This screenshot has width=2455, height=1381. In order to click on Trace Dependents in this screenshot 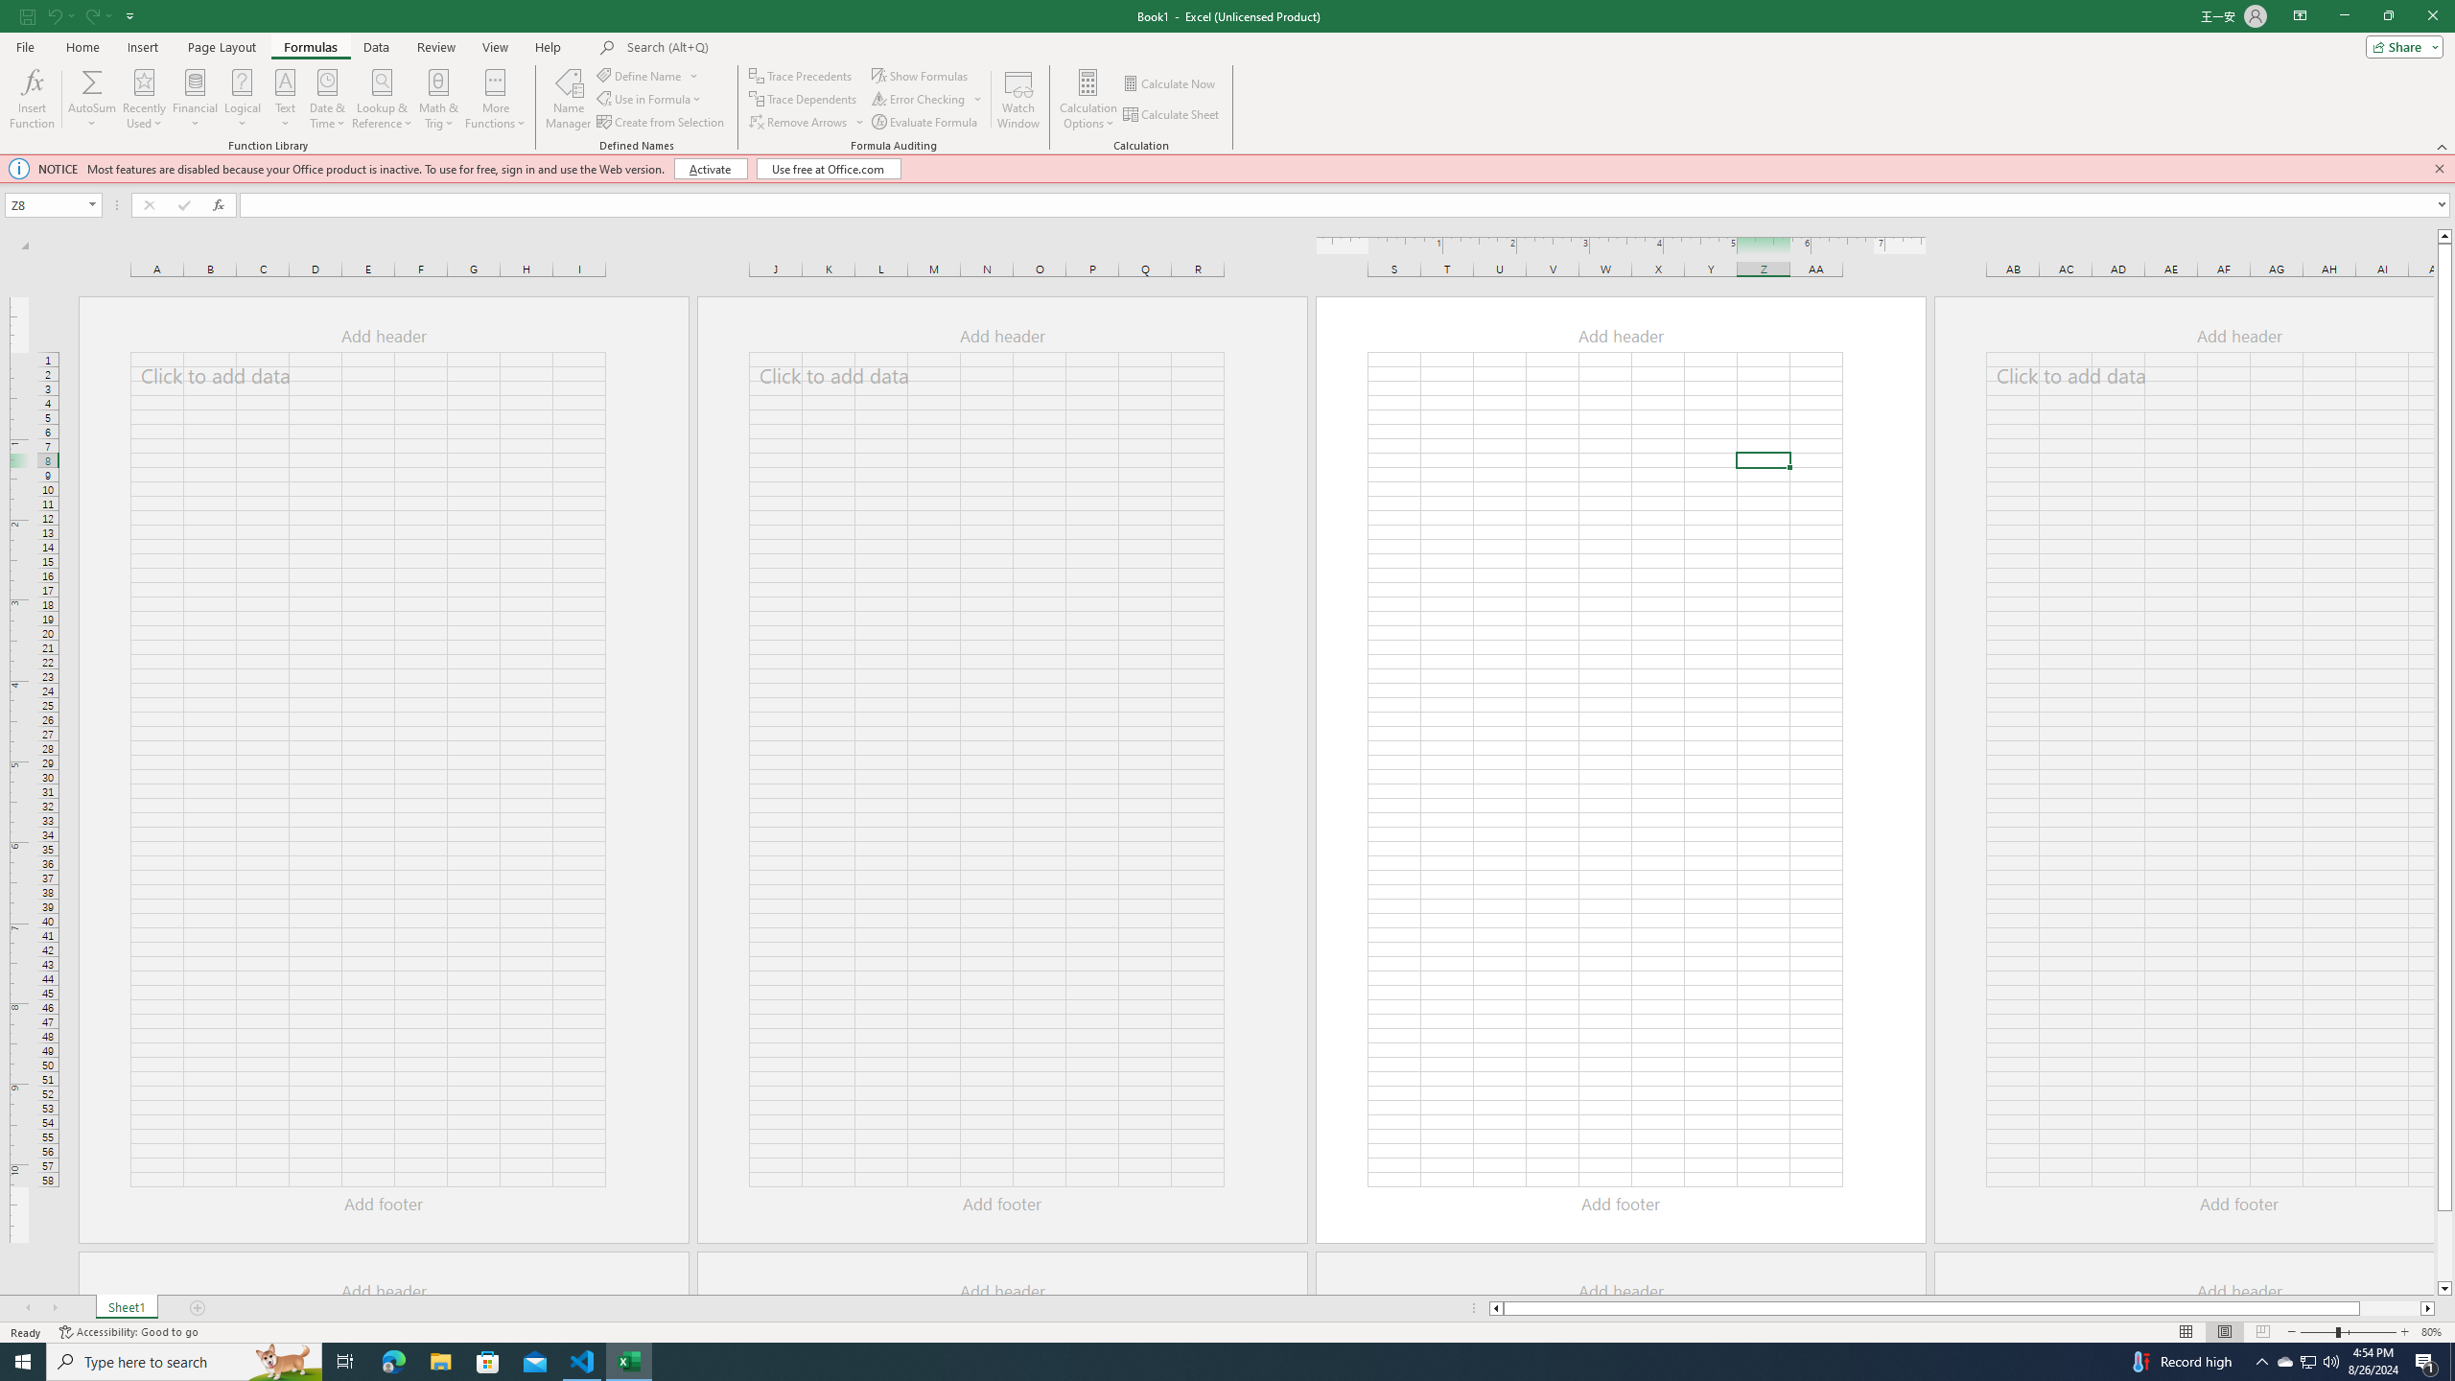, I will do `click(806, 100)`.